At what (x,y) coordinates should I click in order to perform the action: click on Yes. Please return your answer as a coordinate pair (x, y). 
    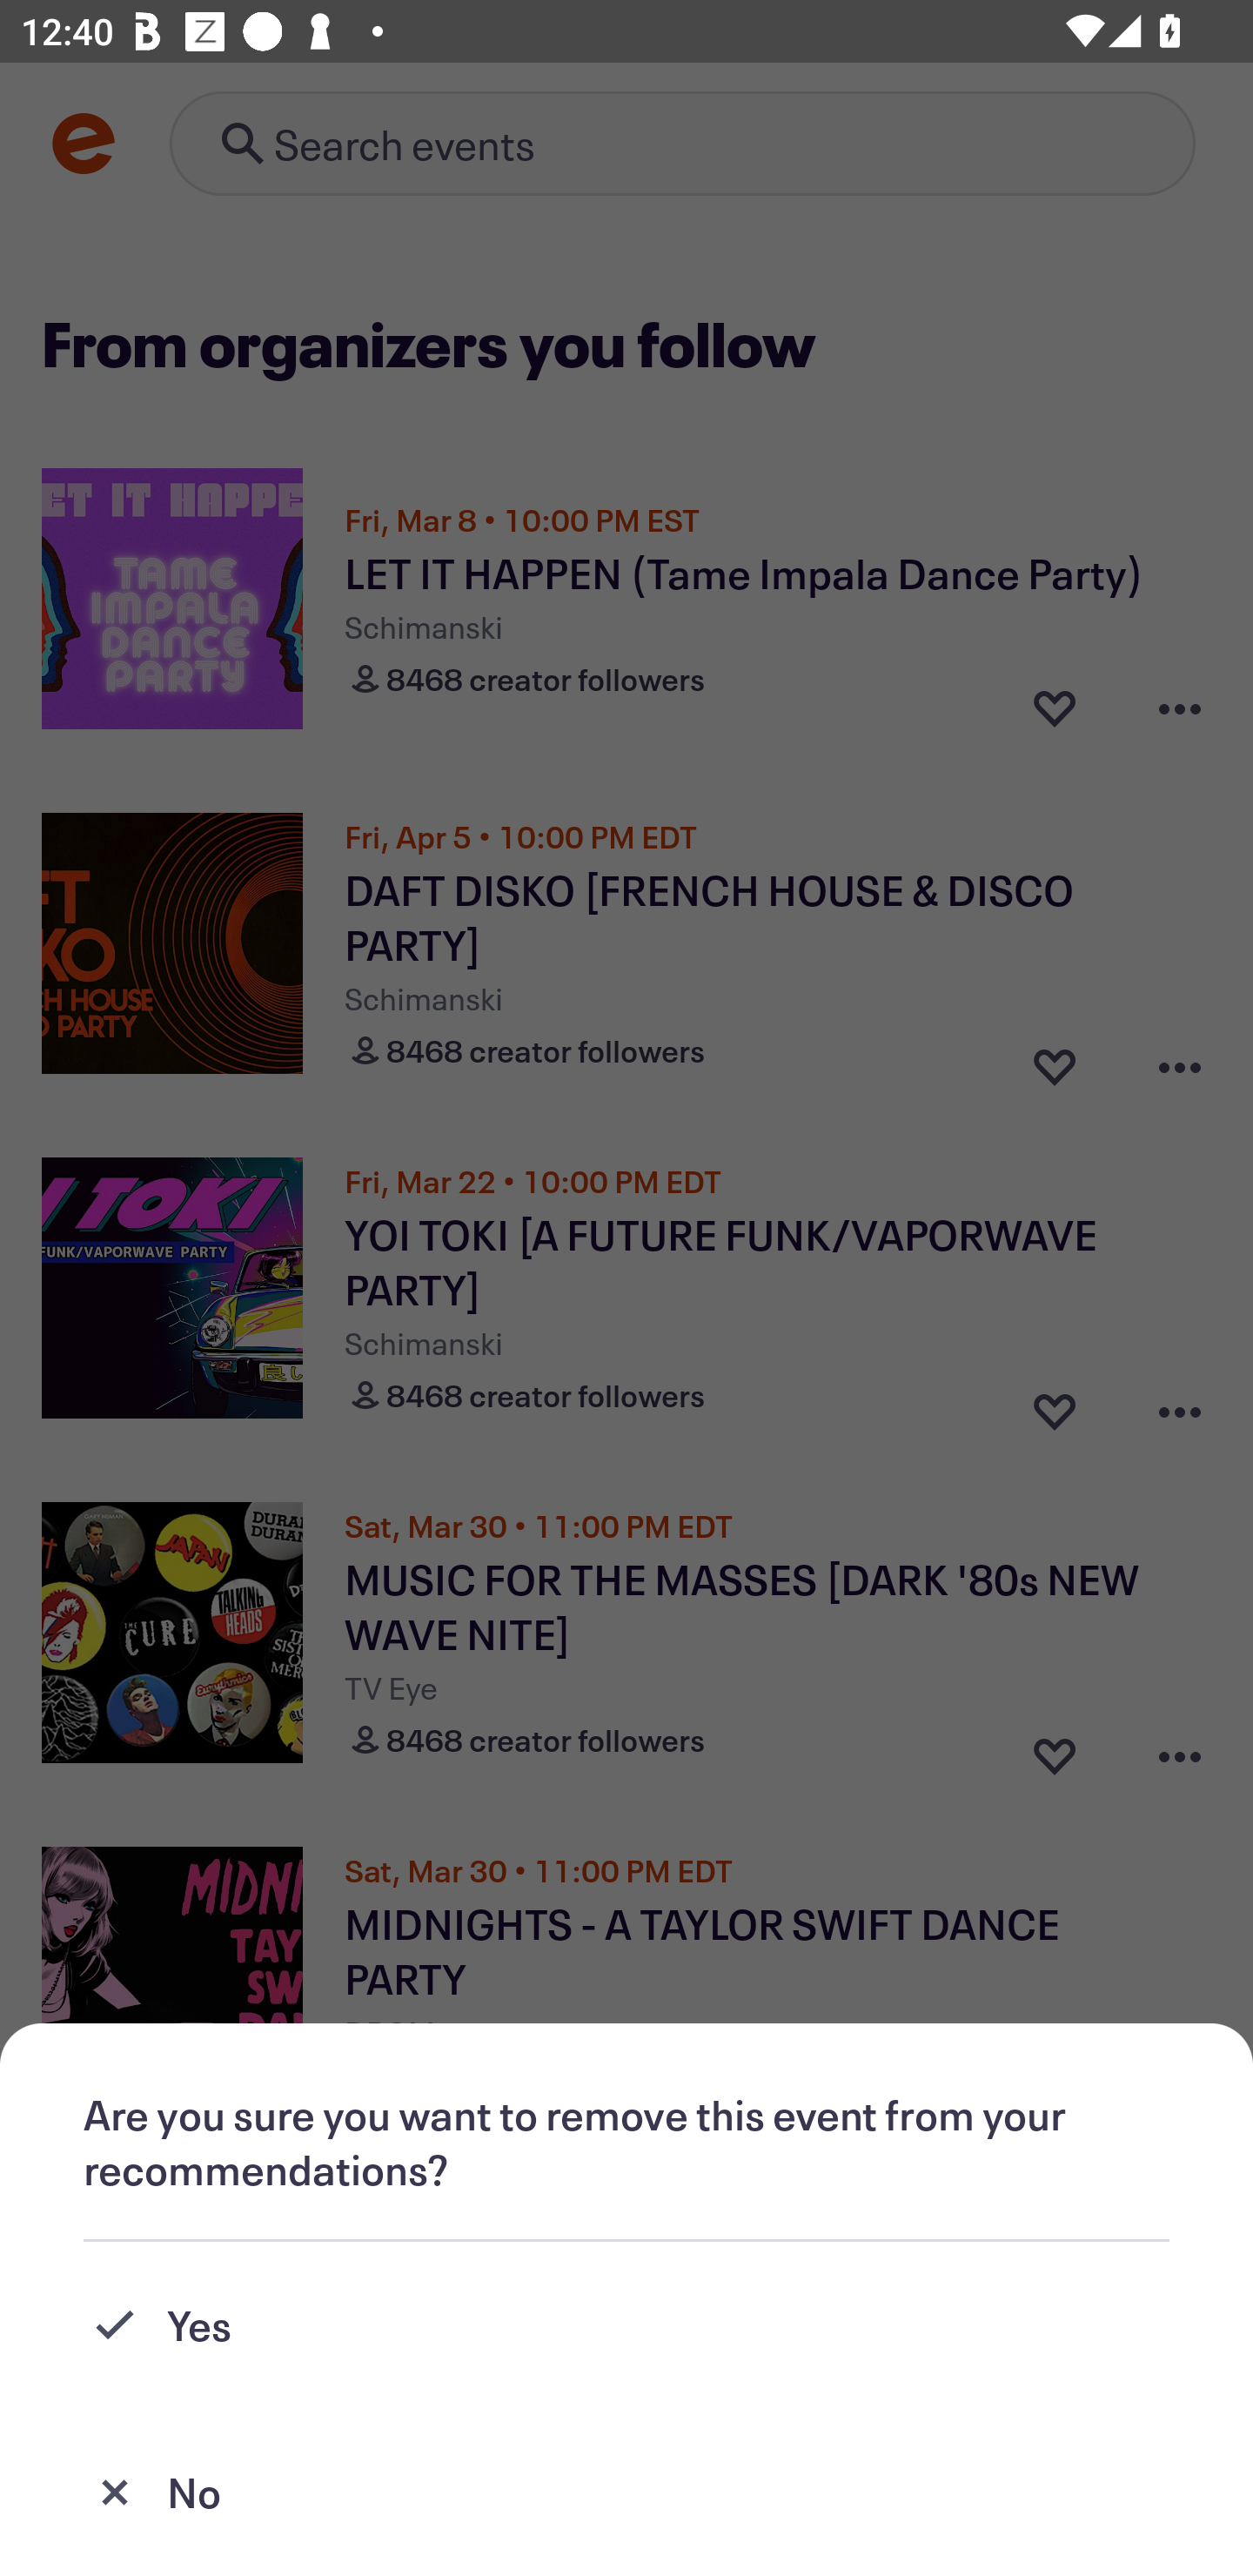
    Looking at the image, I should click on (626, 2324).